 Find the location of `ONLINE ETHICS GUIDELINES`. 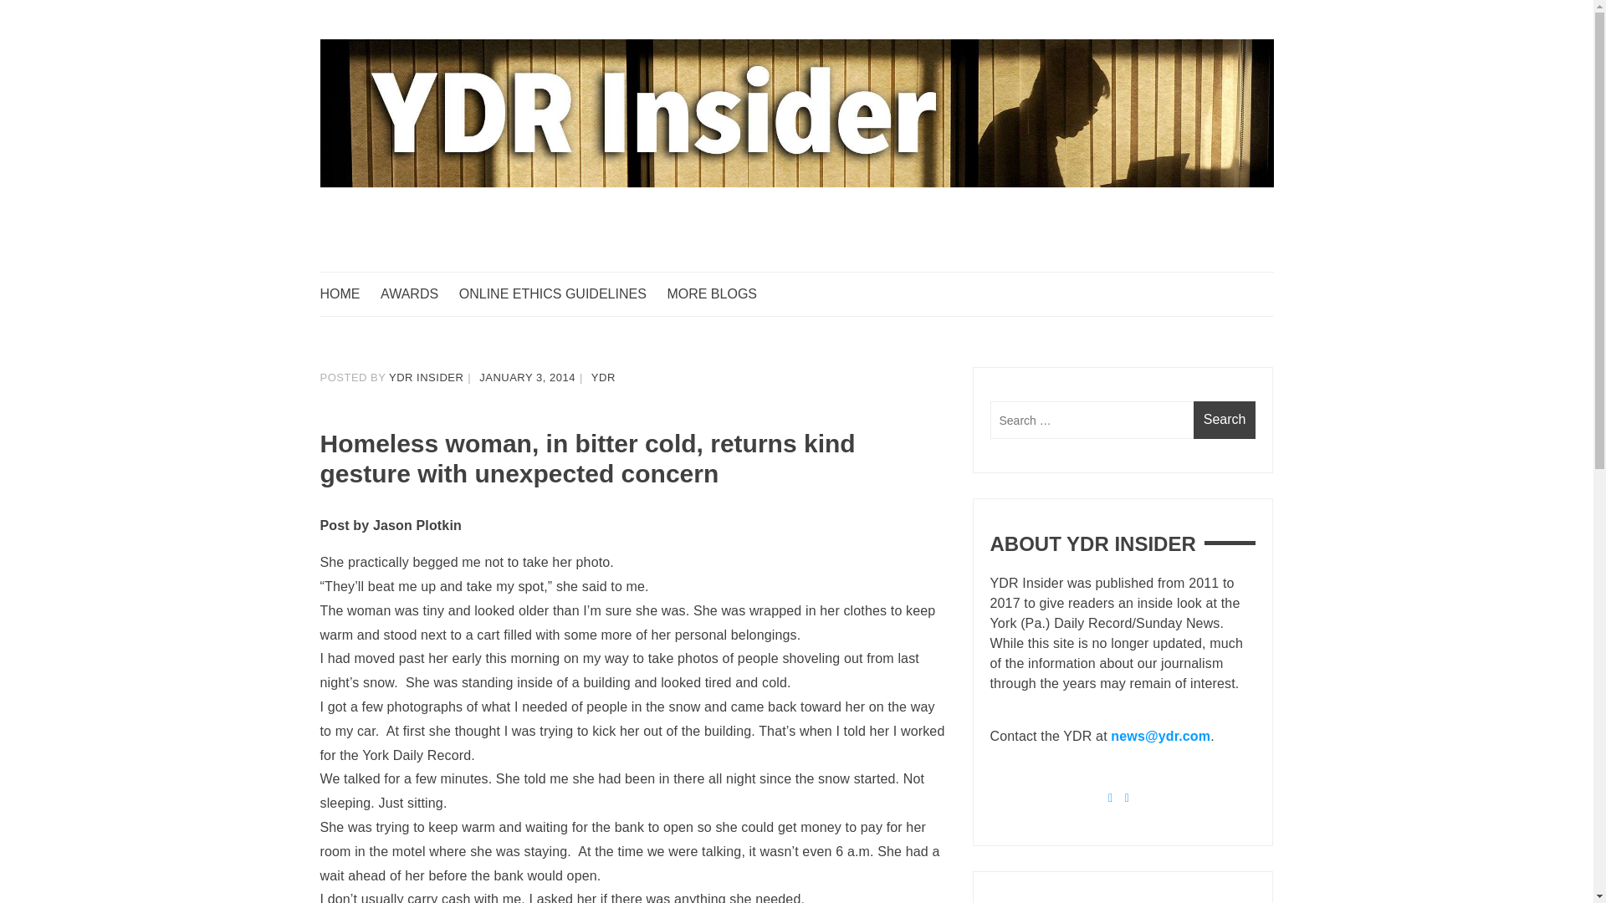

ONLINE ETHICS GUIDELINES is located at coordinates (560, 294).